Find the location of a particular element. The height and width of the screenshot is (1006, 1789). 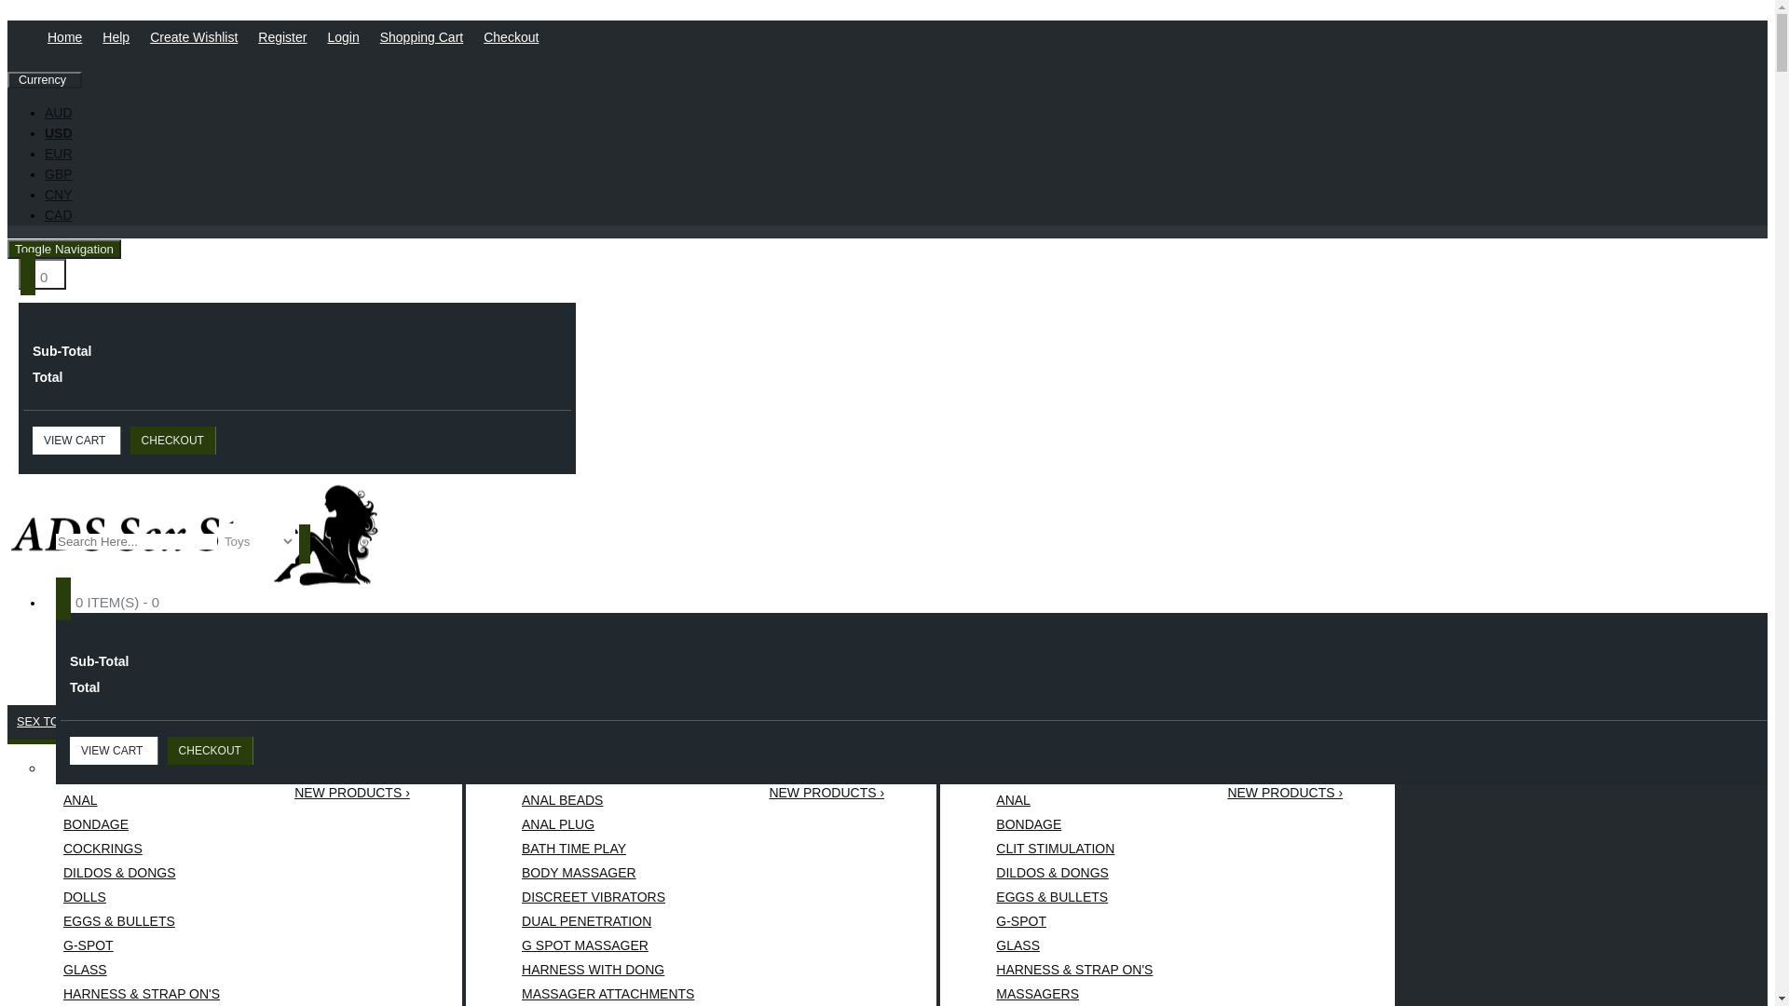

DILDOS & DONGS is located at coordinates (142, 873).